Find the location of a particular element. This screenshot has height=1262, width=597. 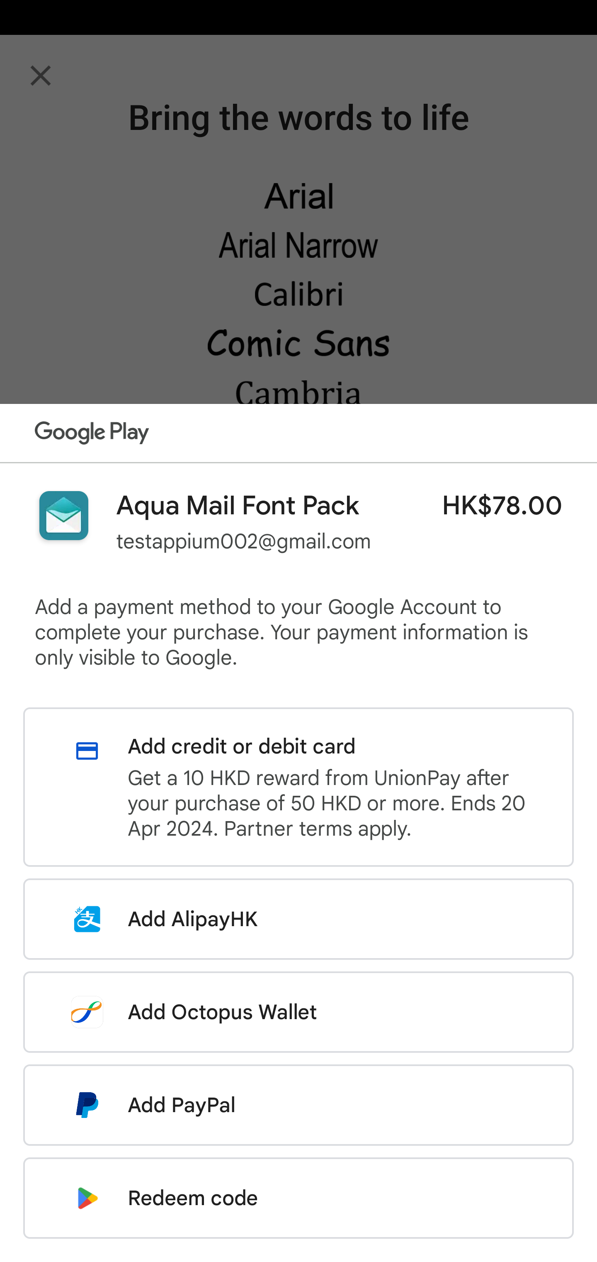

Add Octopus Wallet is located at coordinates (298, 1012).